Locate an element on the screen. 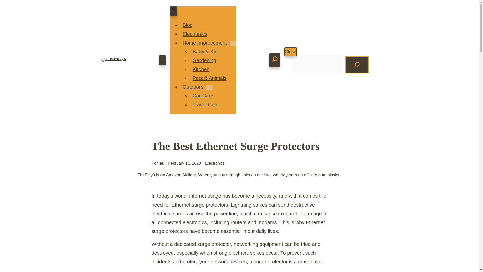 Image resolution: width=483 pixels, height=272 pixels. Travel Gear is located at coordinates (206, 104).